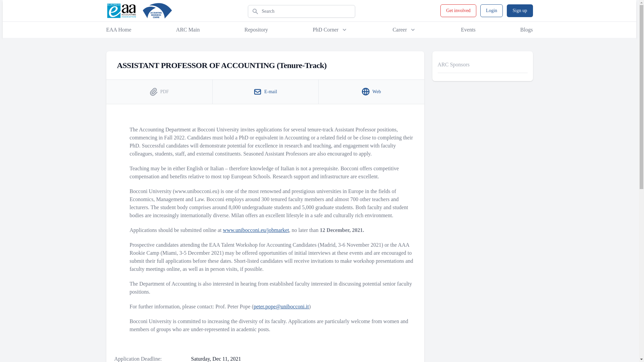 Image resolution: width=644 pixels, height=362 pixels. I want to click on Sign up, so click(520, 10).